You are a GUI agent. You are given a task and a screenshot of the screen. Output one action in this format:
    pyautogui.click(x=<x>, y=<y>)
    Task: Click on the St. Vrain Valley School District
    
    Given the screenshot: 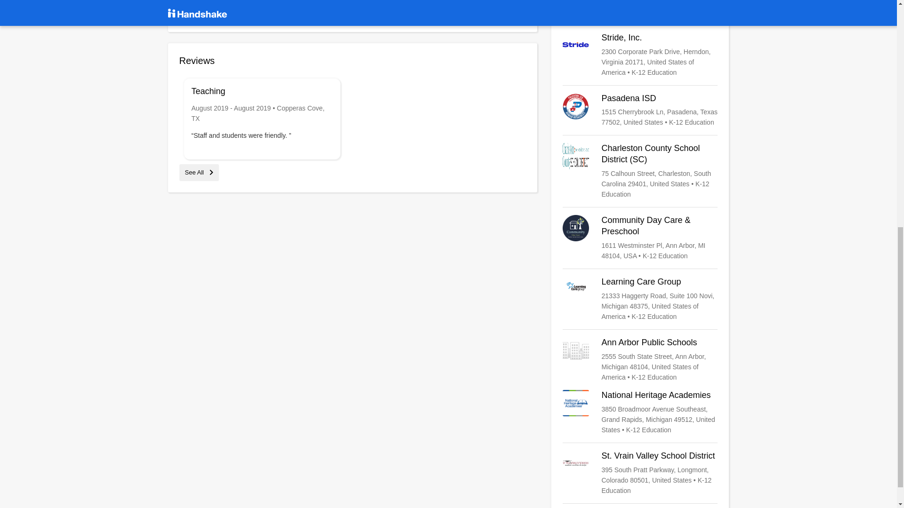 What is the action you would take?
    pyautogui.click(x=640, y=473)
    